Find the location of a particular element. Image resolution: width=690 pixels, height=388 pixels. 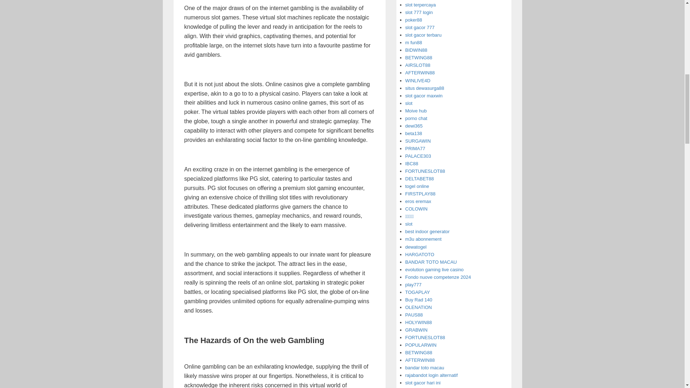

slot 777 login is located at coordinates (419, 12).